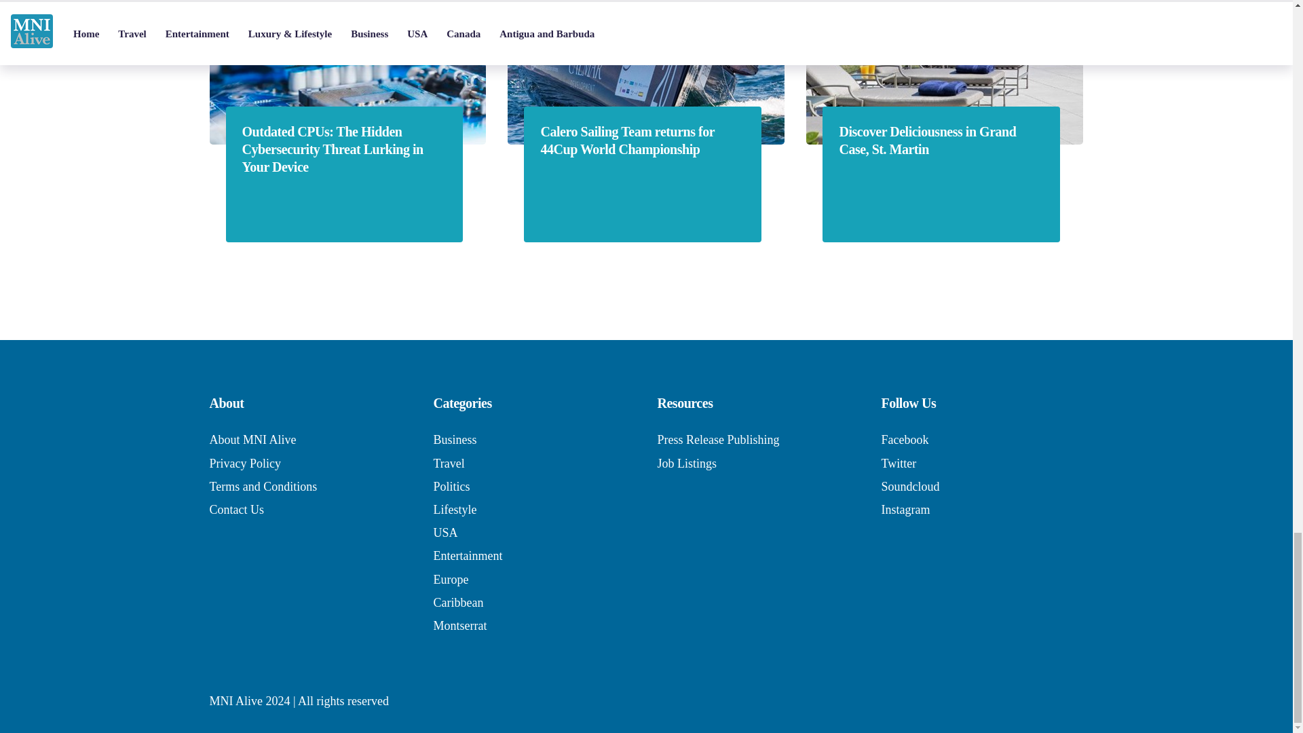 This screenshot has width=1303, height=733. I want to click on Lifestyle, so click(455, 509).